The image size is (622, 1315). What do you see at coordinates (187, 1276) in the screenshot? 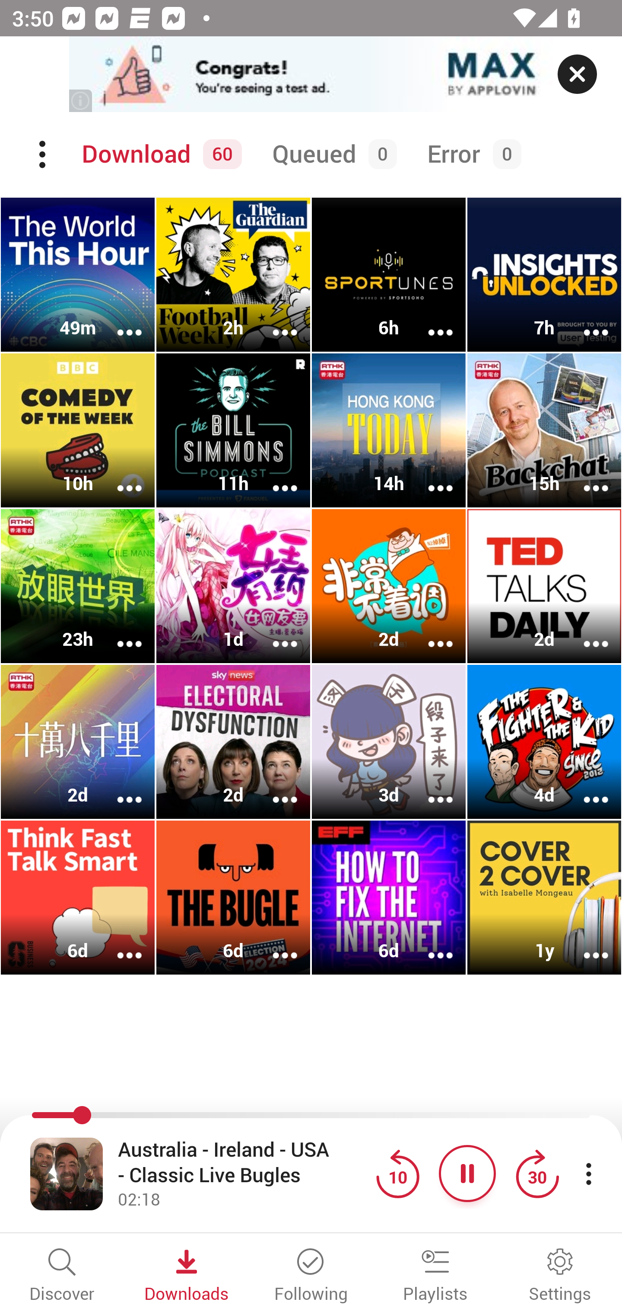
I see `Downloads` at bounding box center [187, 1276].